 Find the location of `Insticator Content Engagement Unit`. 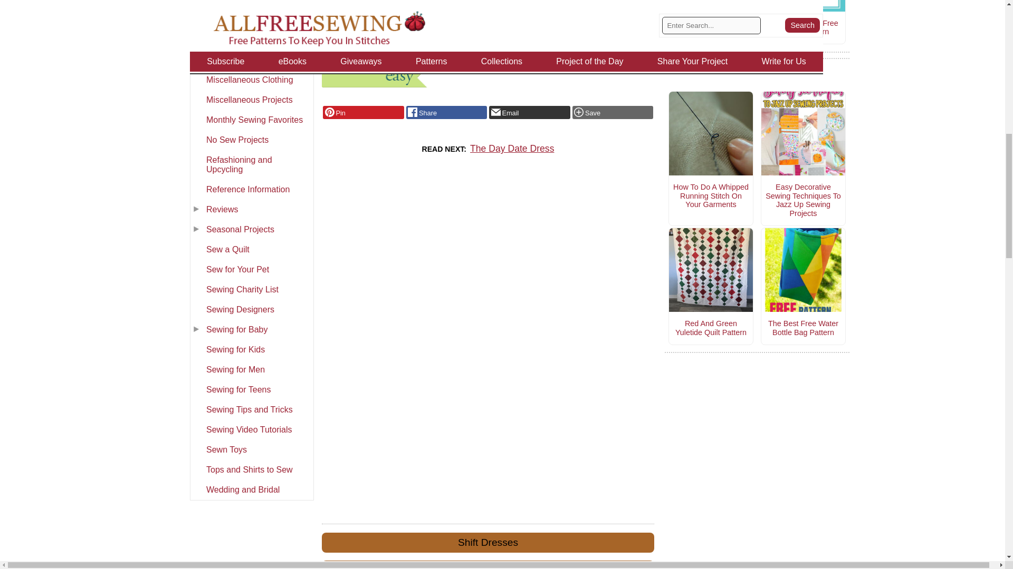

Insticator Content Engagement Unit is located at coordinates (488, 271).